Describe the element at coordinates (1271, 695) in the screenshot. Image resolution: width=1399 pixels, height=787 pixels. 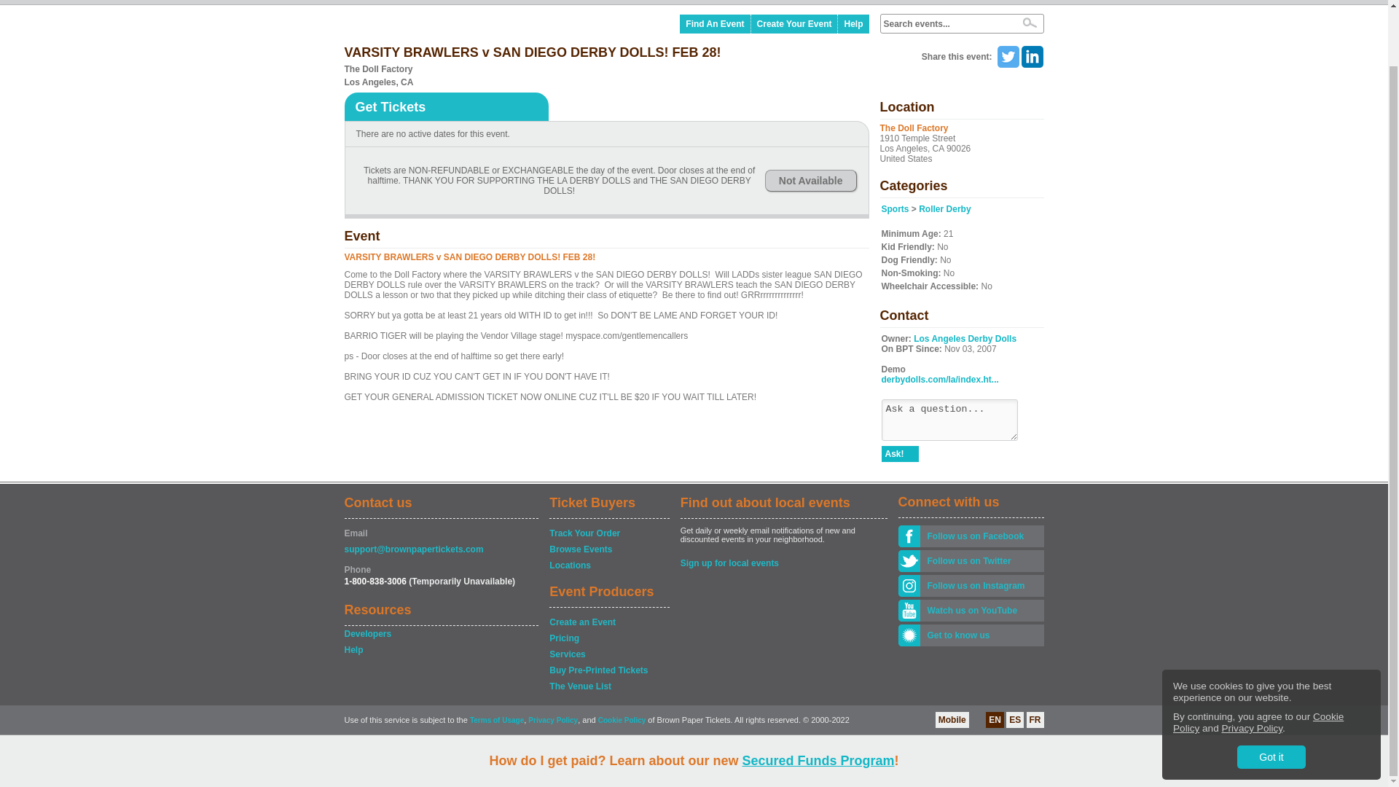
I see `Got it` at that location.